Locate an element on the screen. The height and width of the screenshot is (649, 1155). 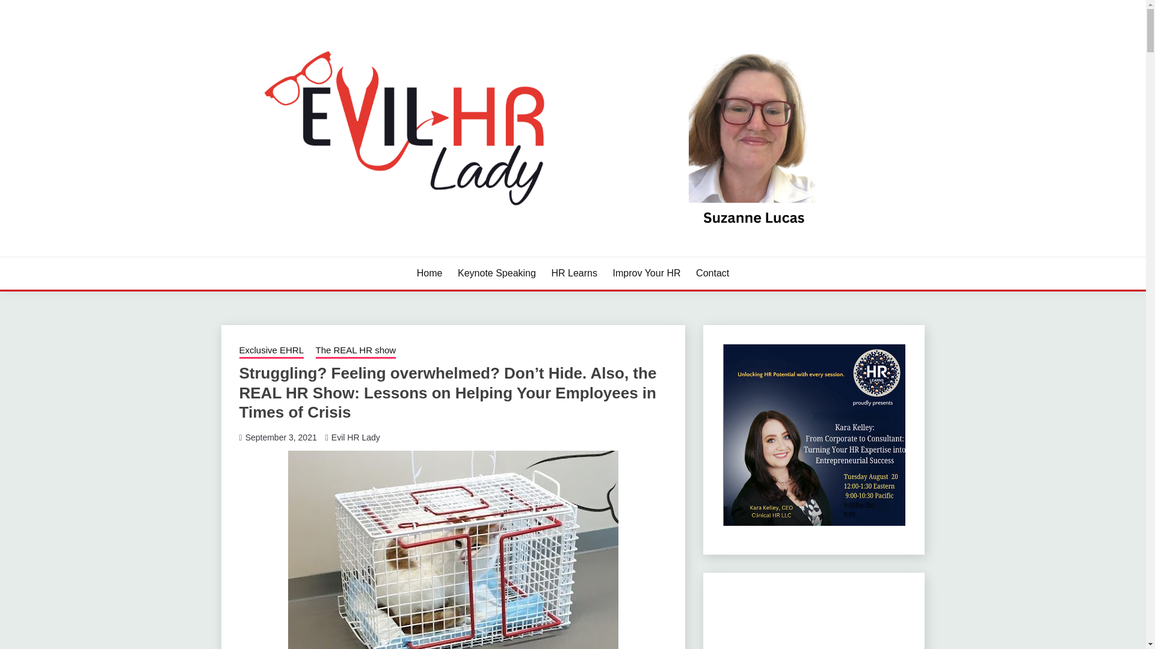
HR Learns is located at coordinates (574, 273).